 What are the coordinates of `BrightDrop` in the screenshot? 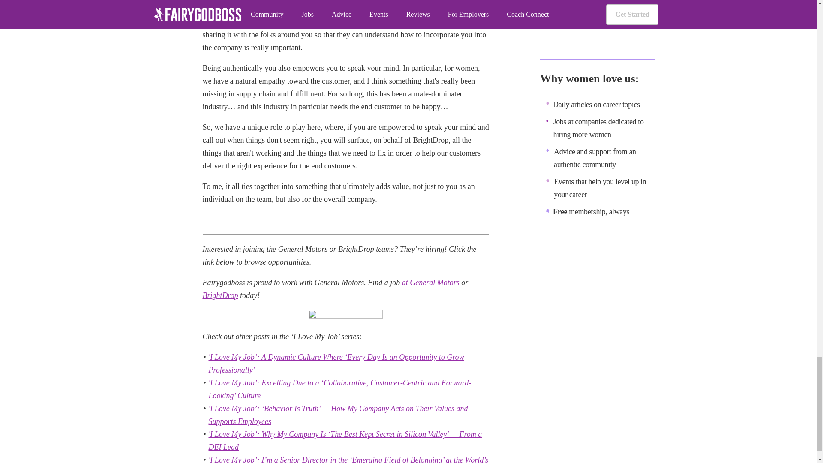 It's located at (220, 295).